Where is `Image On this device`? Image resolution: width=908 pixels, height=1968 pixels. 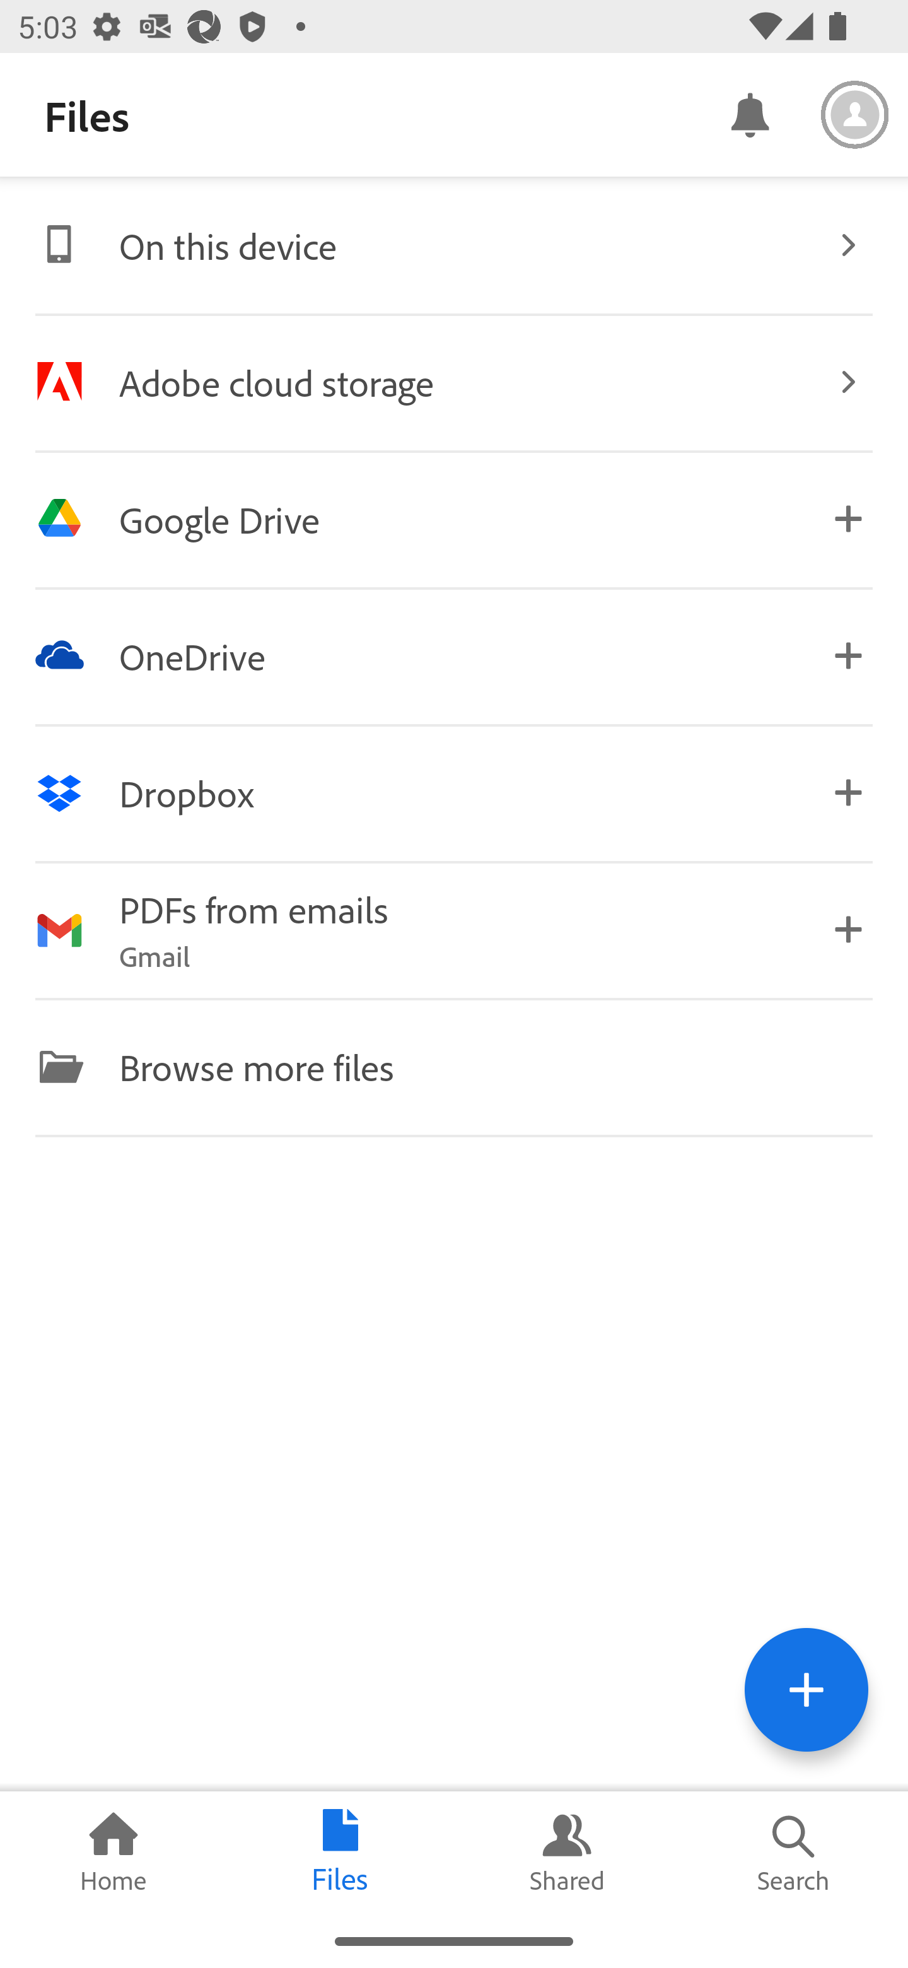 Image On this device is located at coordinates (454, 245).